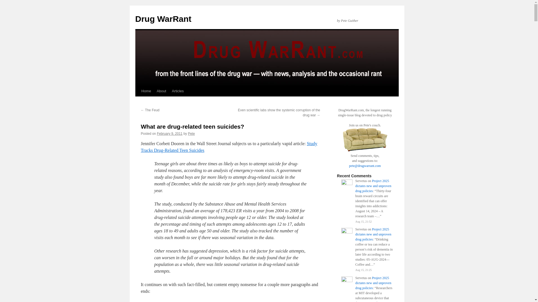  Describe the element at coordinates (229, 147) in the screenshot. I see `Study Tracks Drug-Related Teen Suicides` at that location.